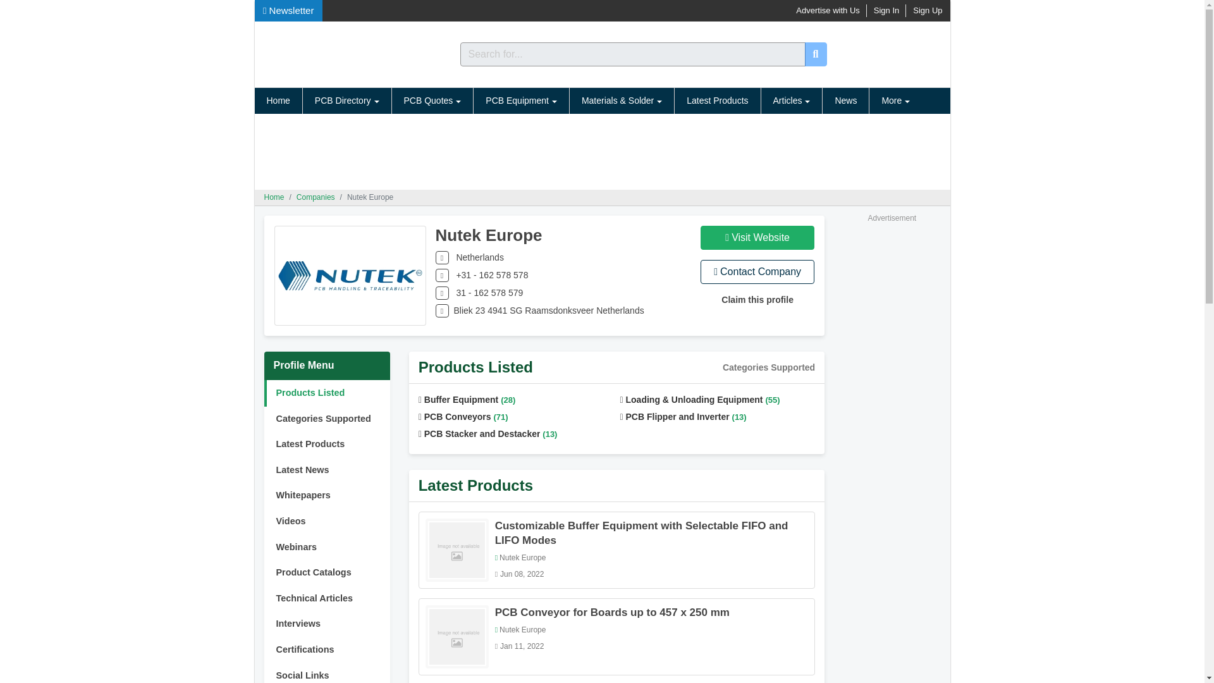 Image resolution: width=1214 pixels, height=683 pixels. Describe the element at coordinates (288, 10) in the screenshot. I see `Newsletter` at that location.